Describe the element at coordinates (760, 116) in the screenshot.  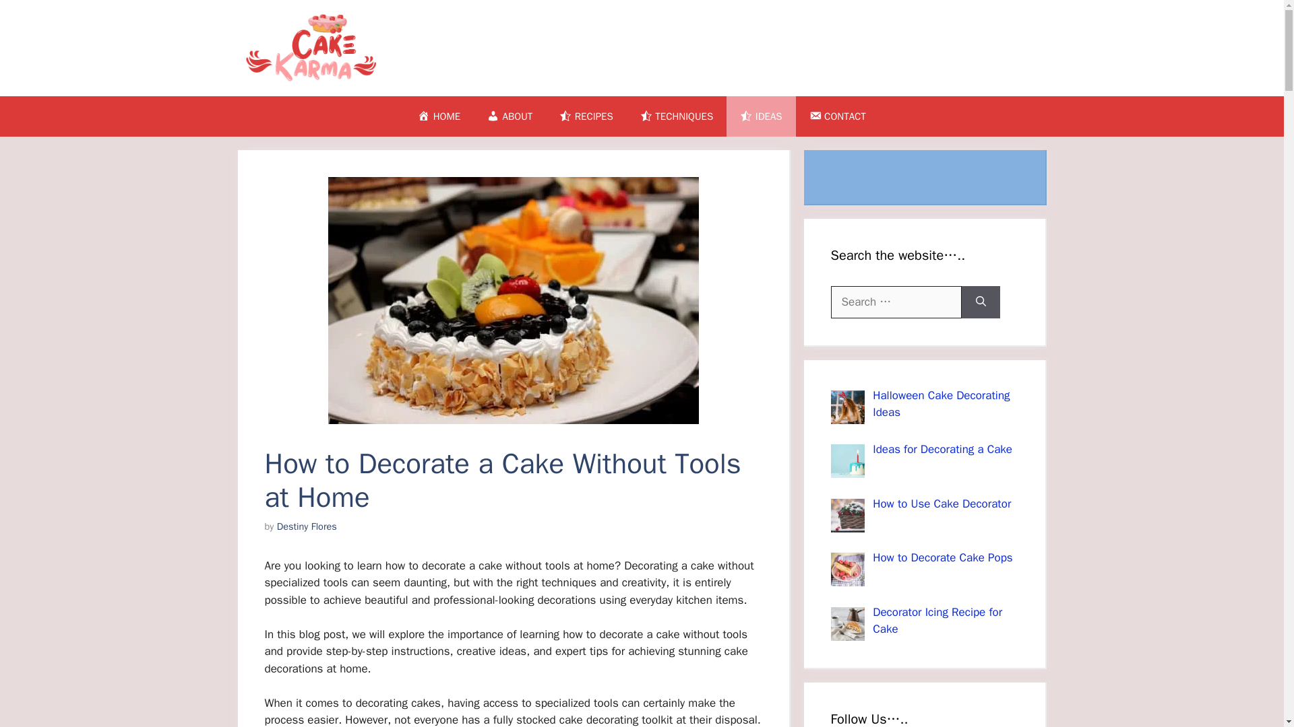
I see `IDEAS` at that location.